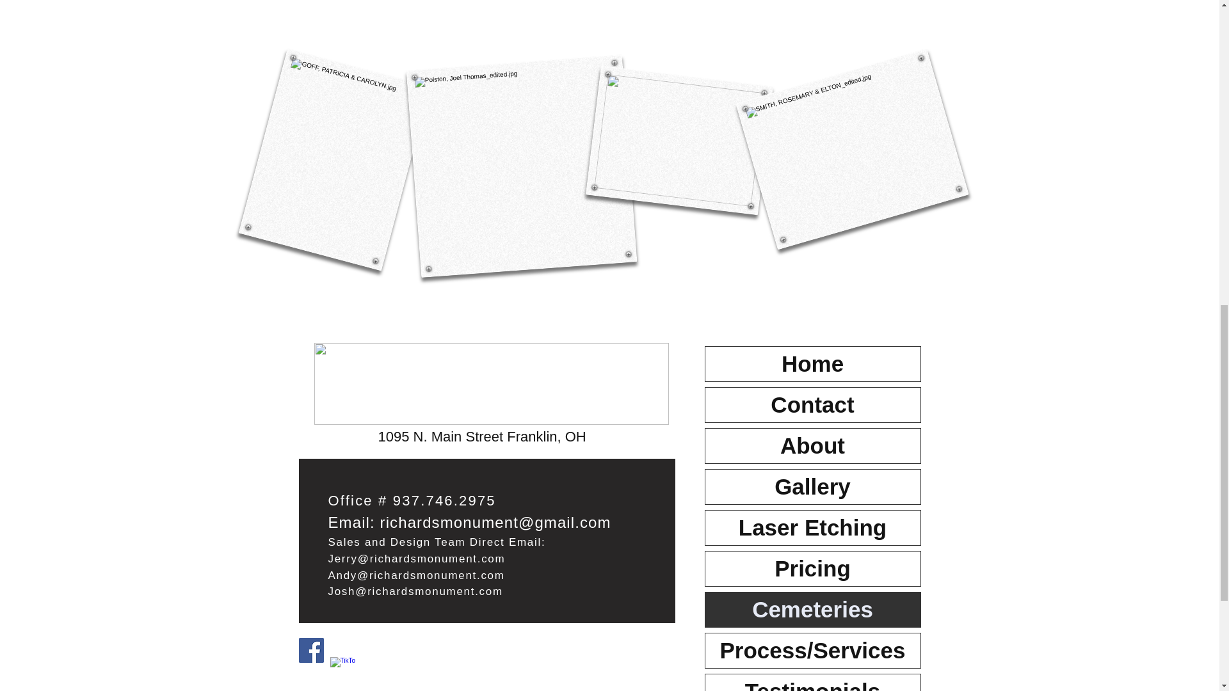 The image size is (1229, 691). I want to click on Home, so click(813, 364).